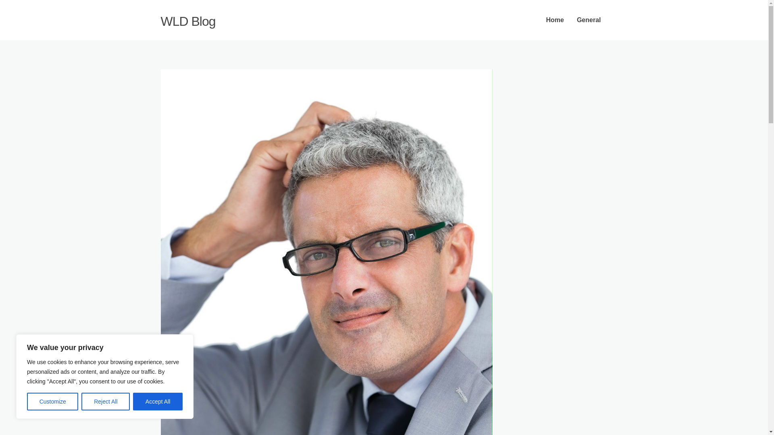 Image resolution: width=774 pixels, height=435 pixels. I want to click on General, so click(589, 20).